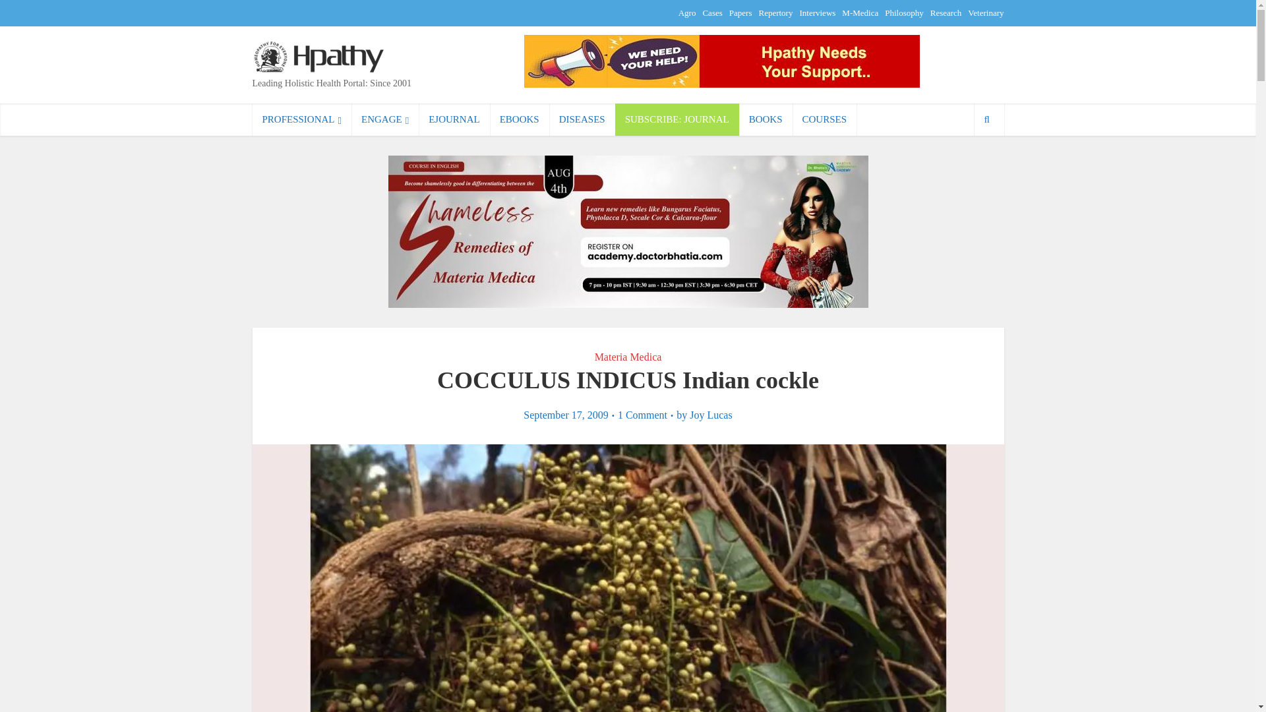 The height and width of the screenshot is (712, 1266). I want to click on Cases, so click(712, 13).